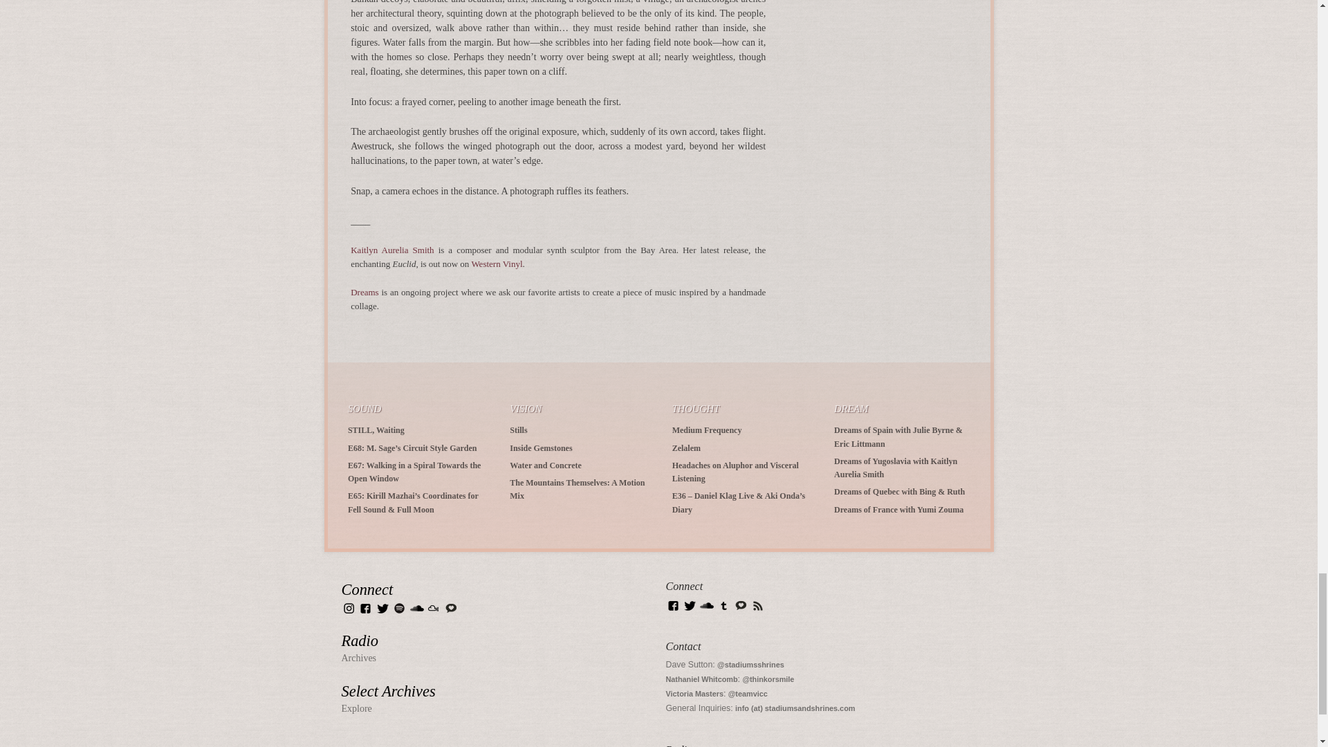 This screenshot has height=747, width=1328. I want to click on E67: Walking in a Spiral Towards the Open Window, so click(414, 472).